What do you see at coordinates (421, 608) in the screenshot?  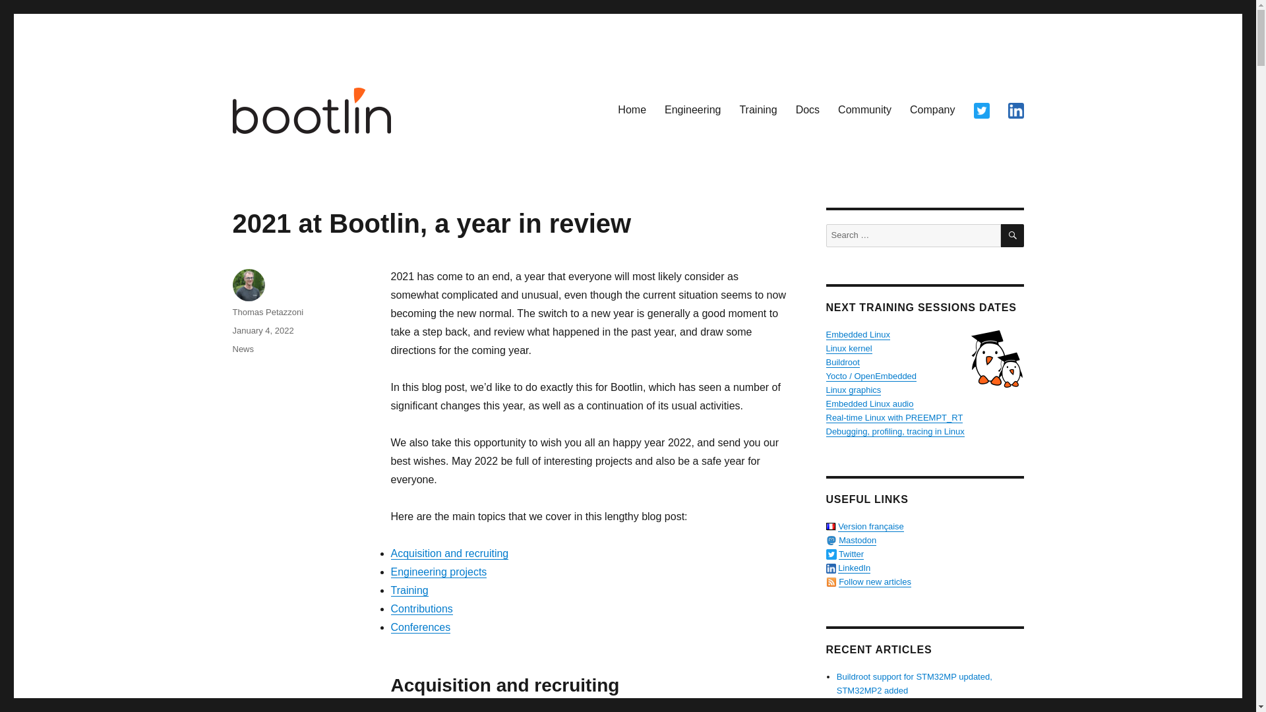 I see `Contributions` at bounding box center [421, 608].